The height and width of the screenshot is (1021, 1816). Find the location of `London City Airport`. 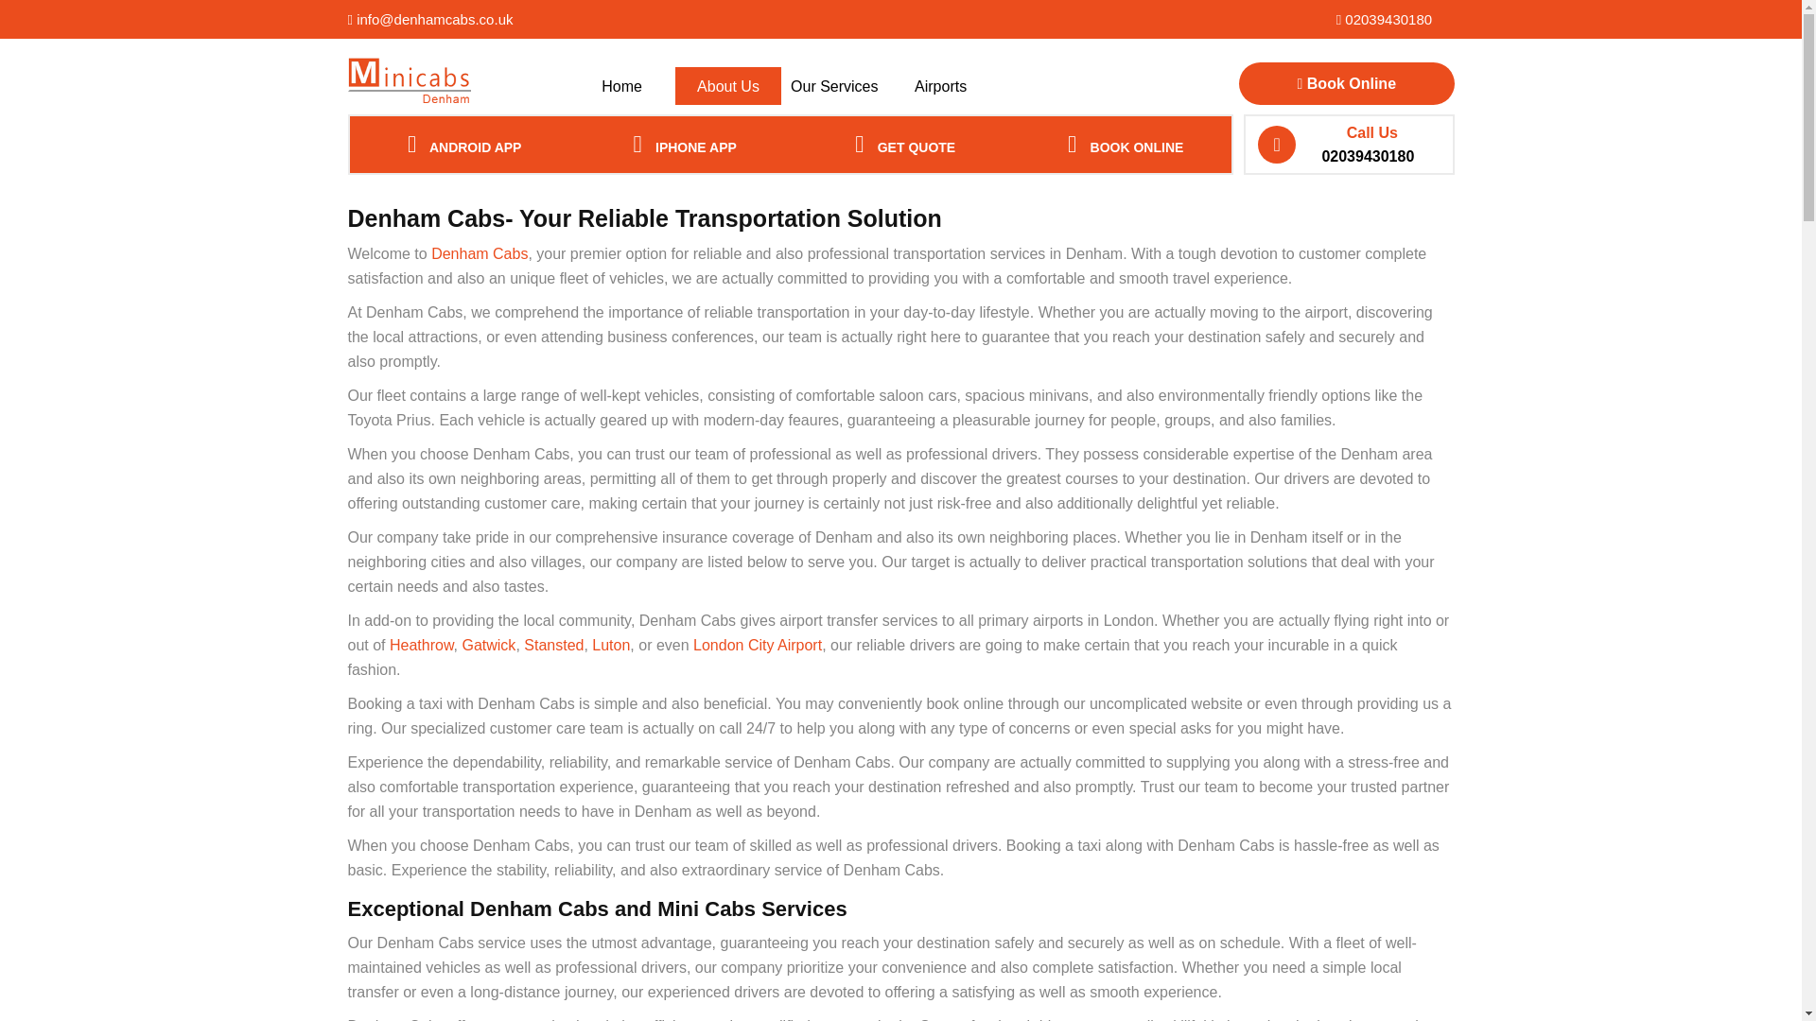

London City Airport is located at coordinates (758, 645).